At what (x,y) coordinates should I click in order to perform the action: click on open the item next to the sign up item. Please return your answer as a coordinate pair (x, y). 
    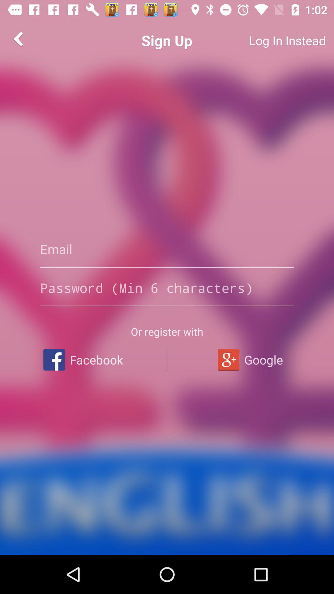
    Looking at the image, I should click on (265, 40).